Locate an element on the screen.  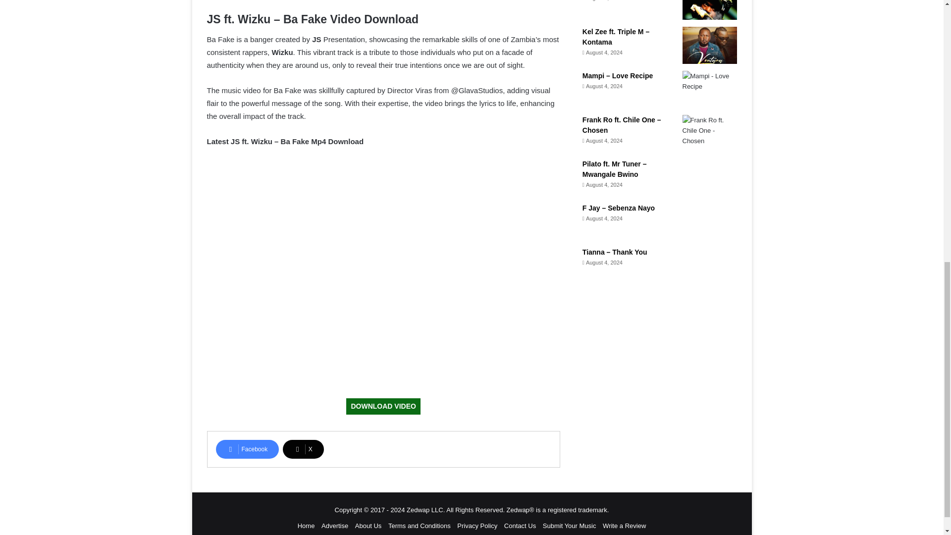
X is located at coordinates (303, 449).